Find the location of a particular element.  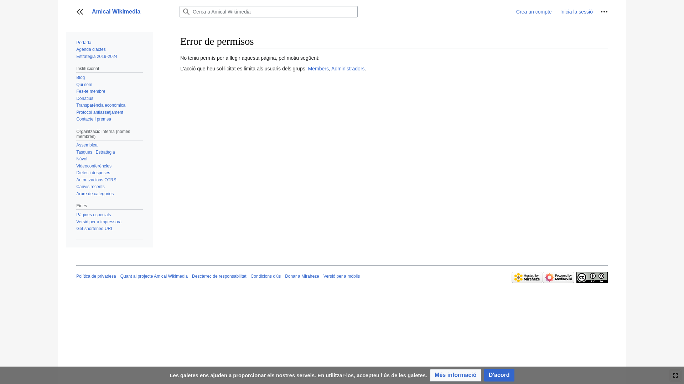

Amical Wikimedia is located at coordinates (131, 12).